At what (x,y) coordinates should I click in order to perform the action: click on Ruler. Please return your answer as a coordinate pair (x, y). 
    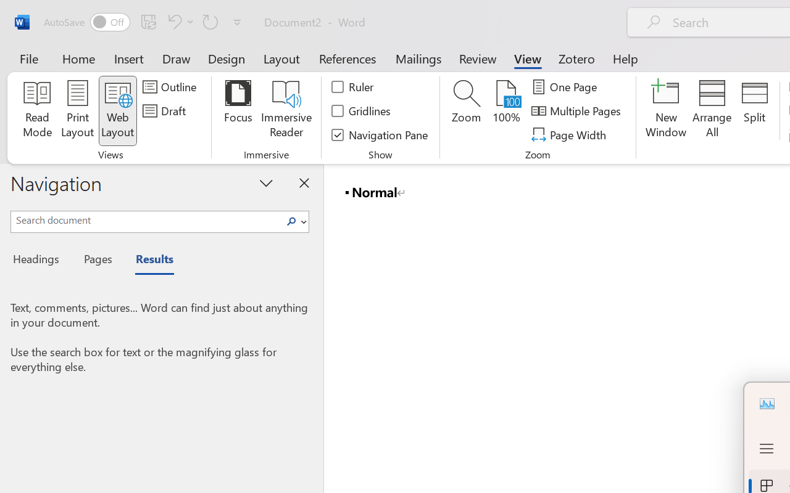
    Looking at the image, I should click on (353, 87).